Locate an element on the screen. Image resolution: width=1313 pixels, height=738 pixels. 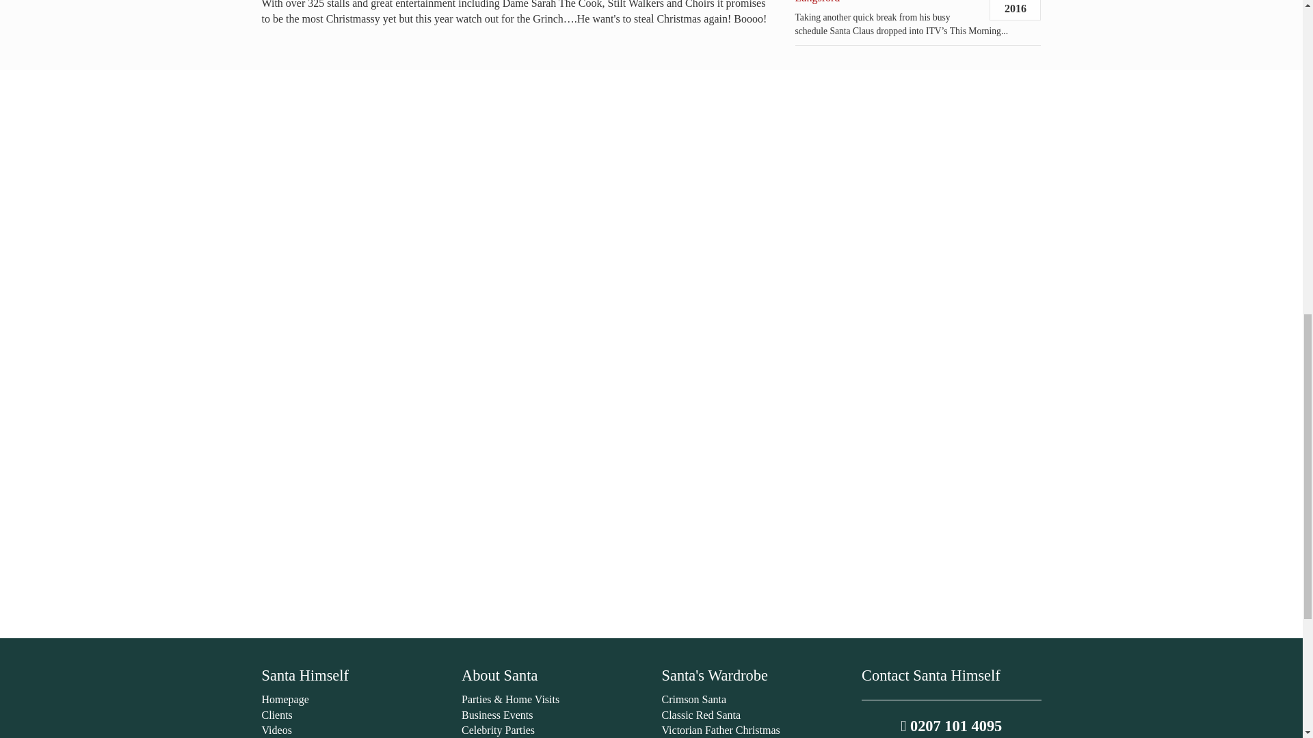
Michael McIntyre's Big Christmas Show is located at coordinates (651, 376).